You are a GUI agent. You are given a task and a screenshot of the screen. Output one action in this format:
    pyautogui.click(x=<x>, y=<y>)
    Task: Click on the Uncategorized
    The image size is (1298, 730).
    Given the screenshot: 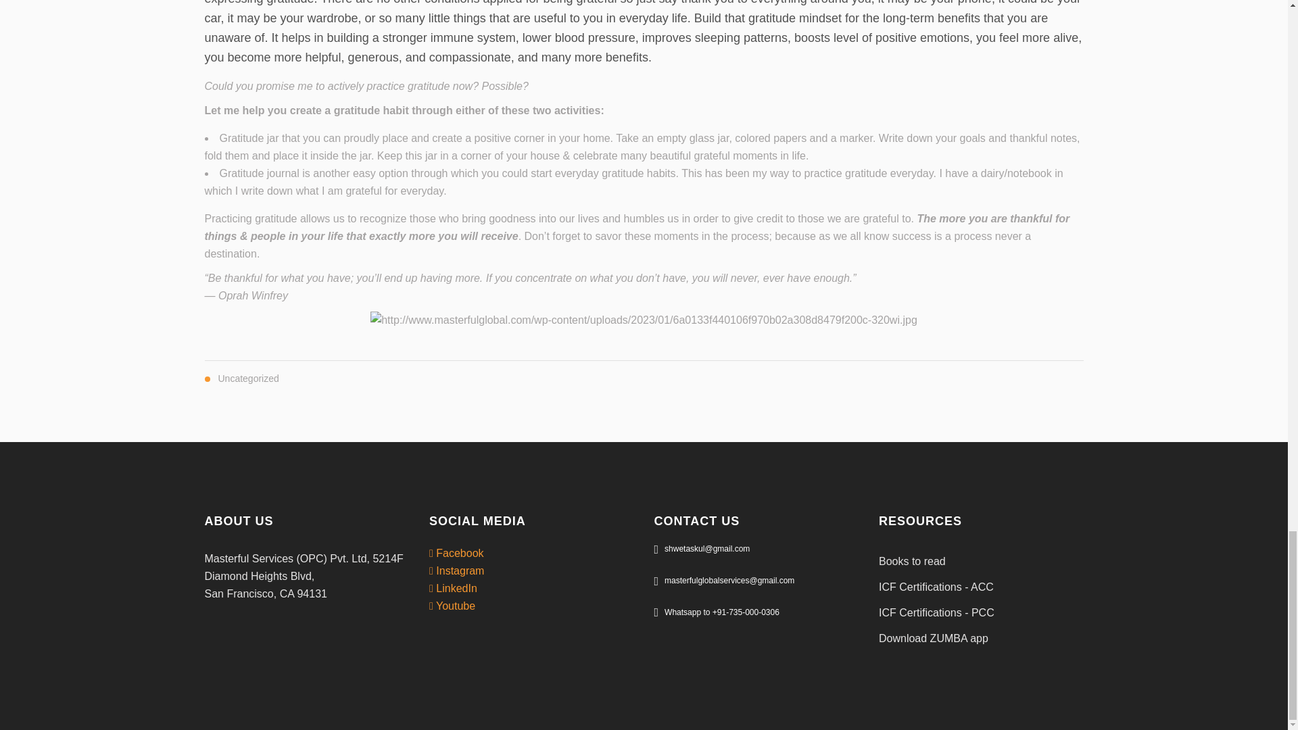 What is the action you would take?
    pyautogui.click(x=247, y=379)
    